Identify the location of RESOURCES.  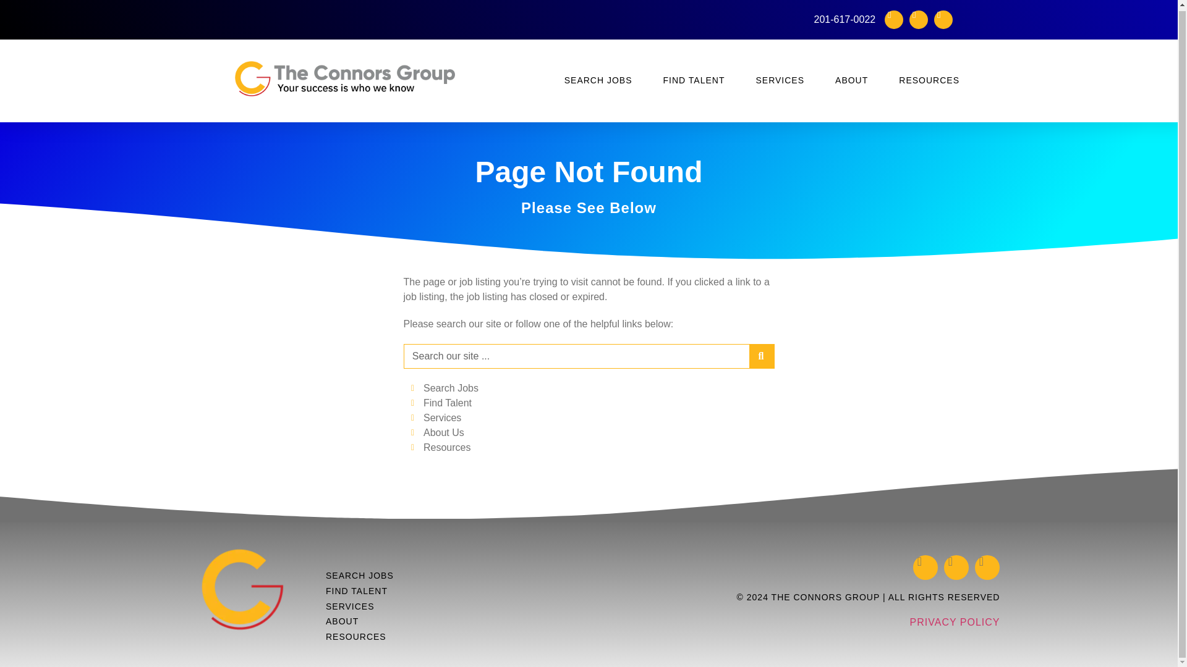
(929, 78).